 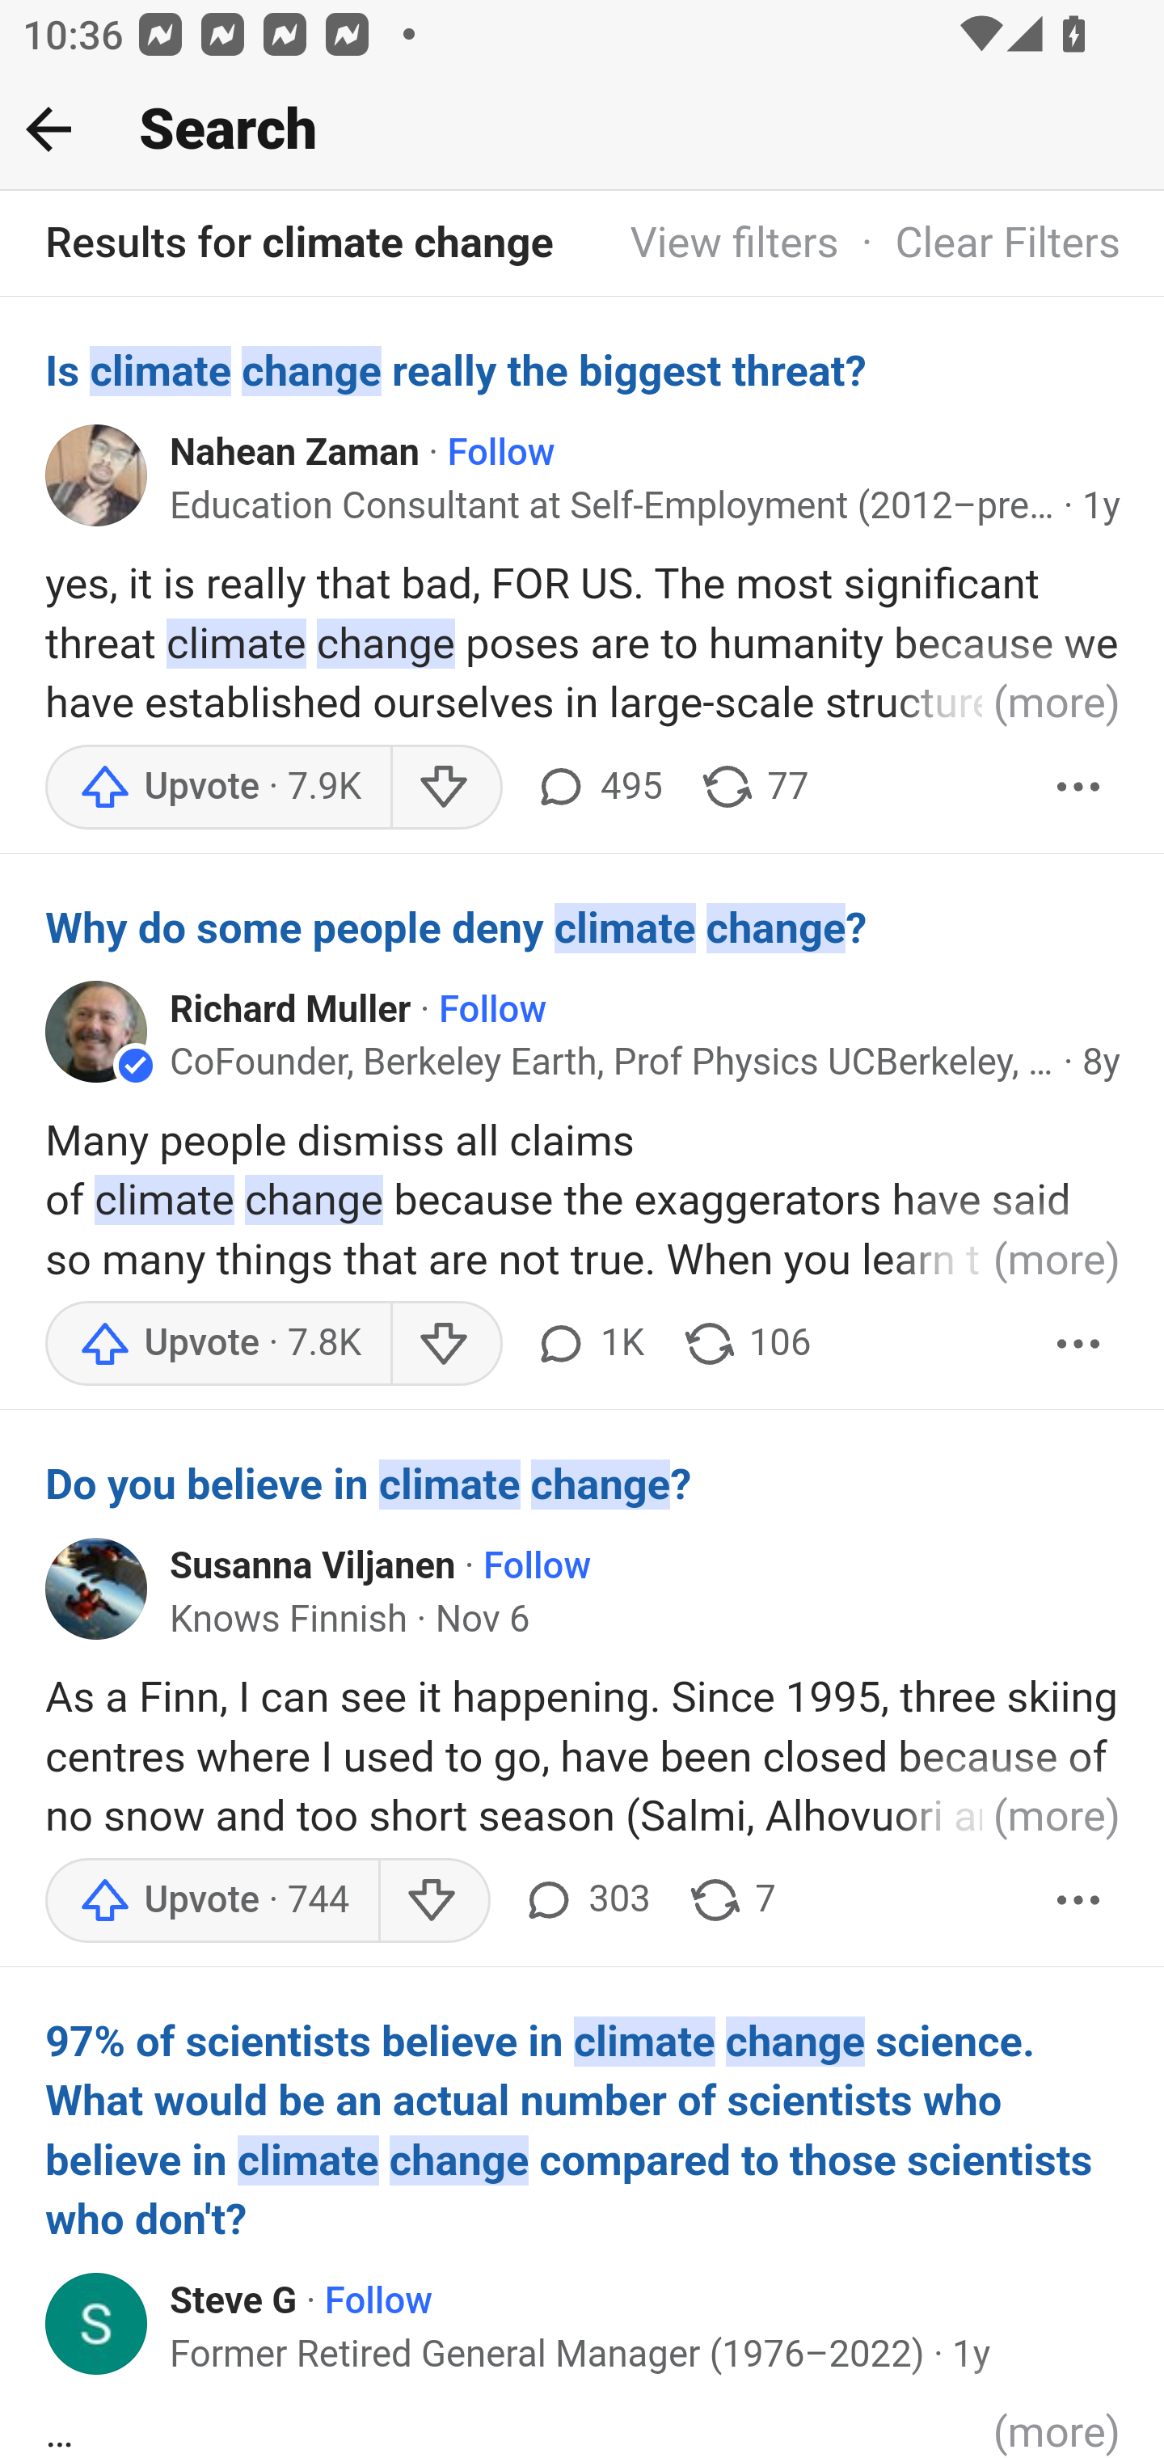 What do you see at coordinates (747, 1343) in the screenshot?
I see `106 shares` at bounding box center [747, 1343].